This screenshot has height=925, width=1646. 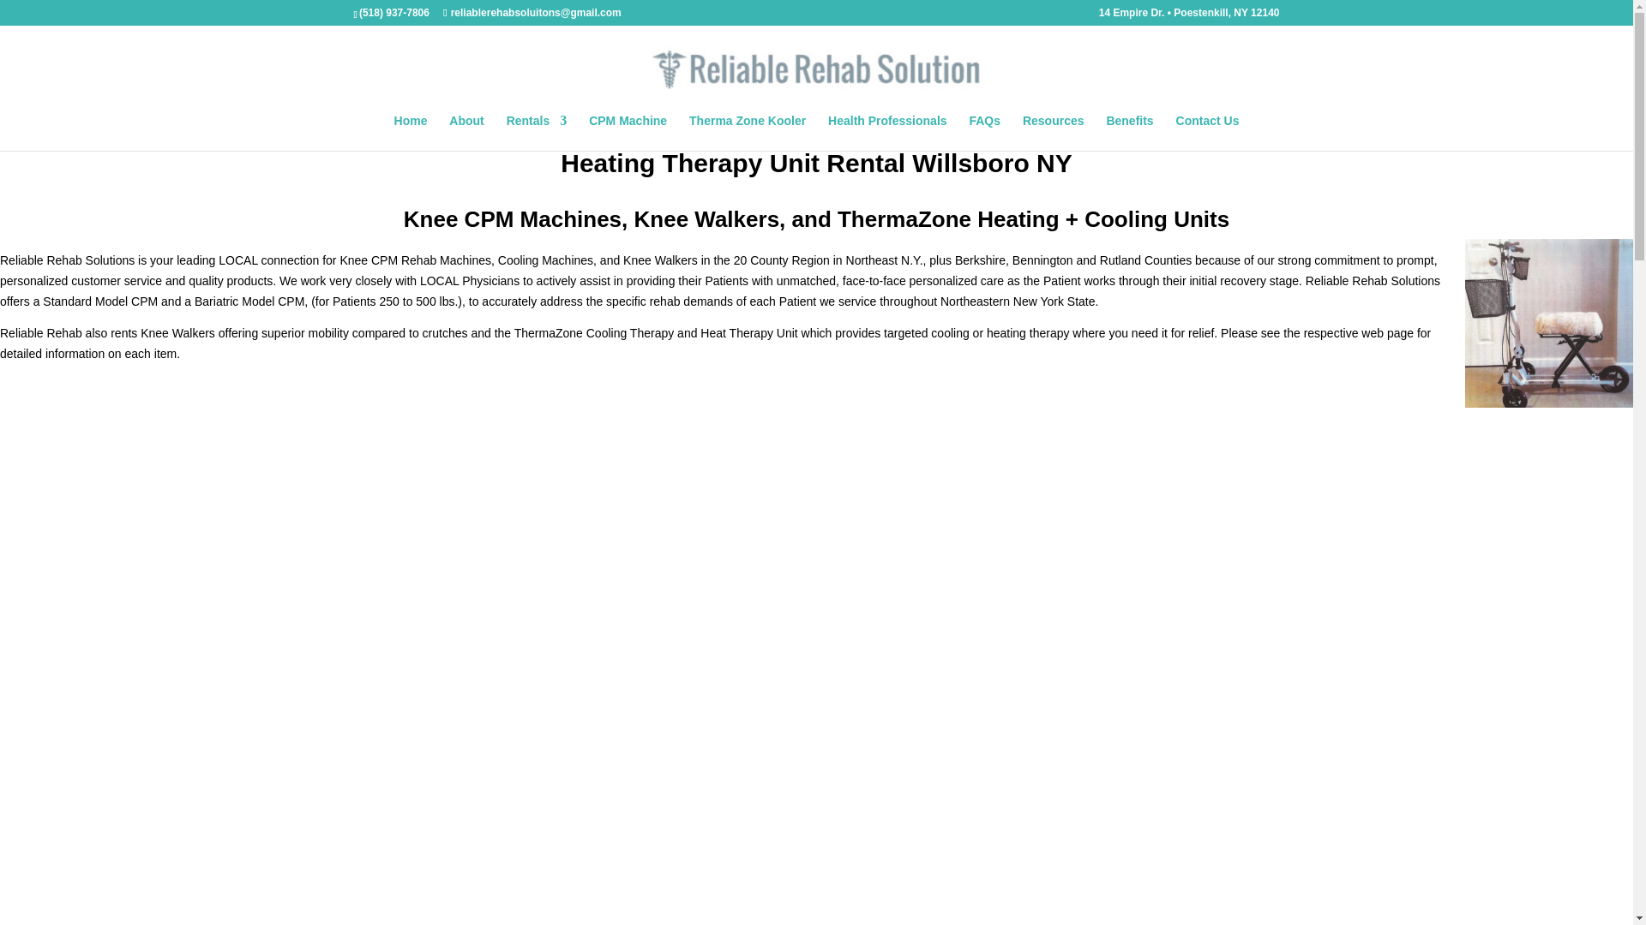 I want to click on Contact Us, so click(x=1207, y=132).